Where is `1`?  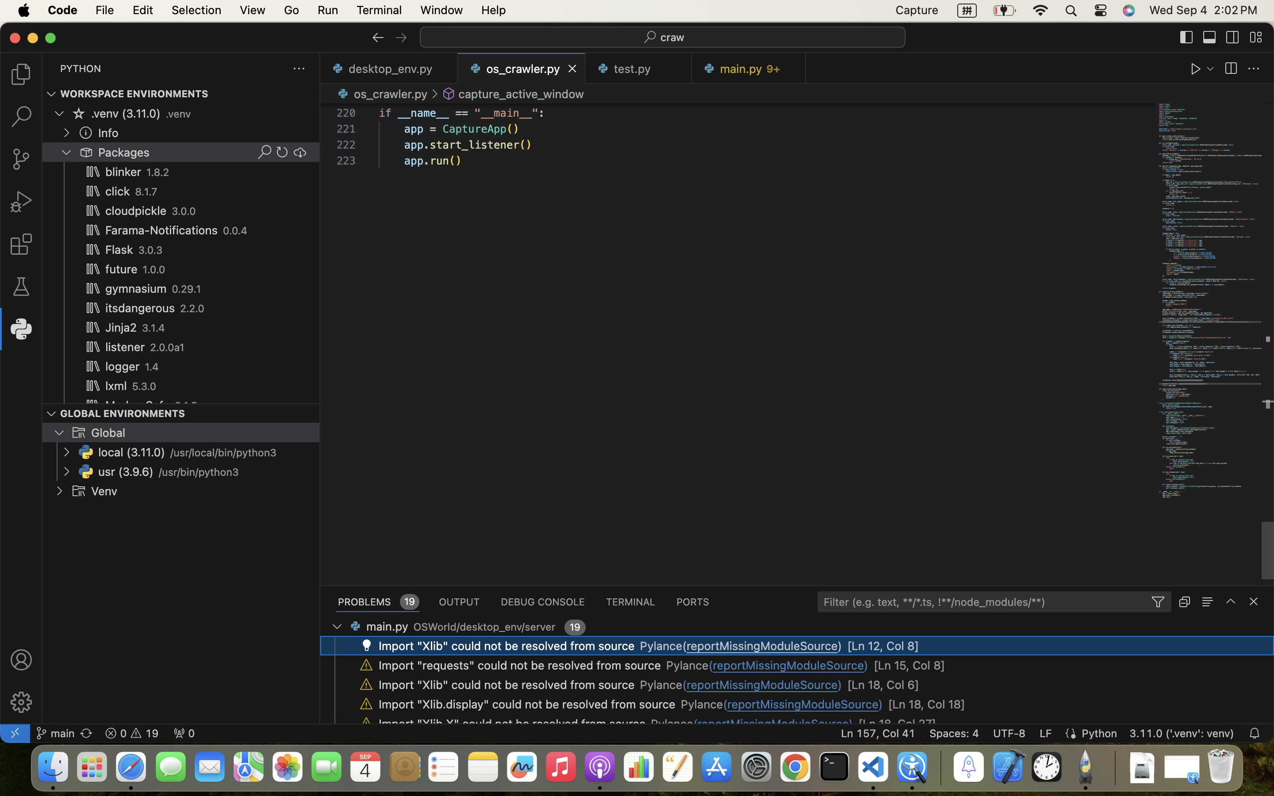
1 is located at coordinates (21, 329).